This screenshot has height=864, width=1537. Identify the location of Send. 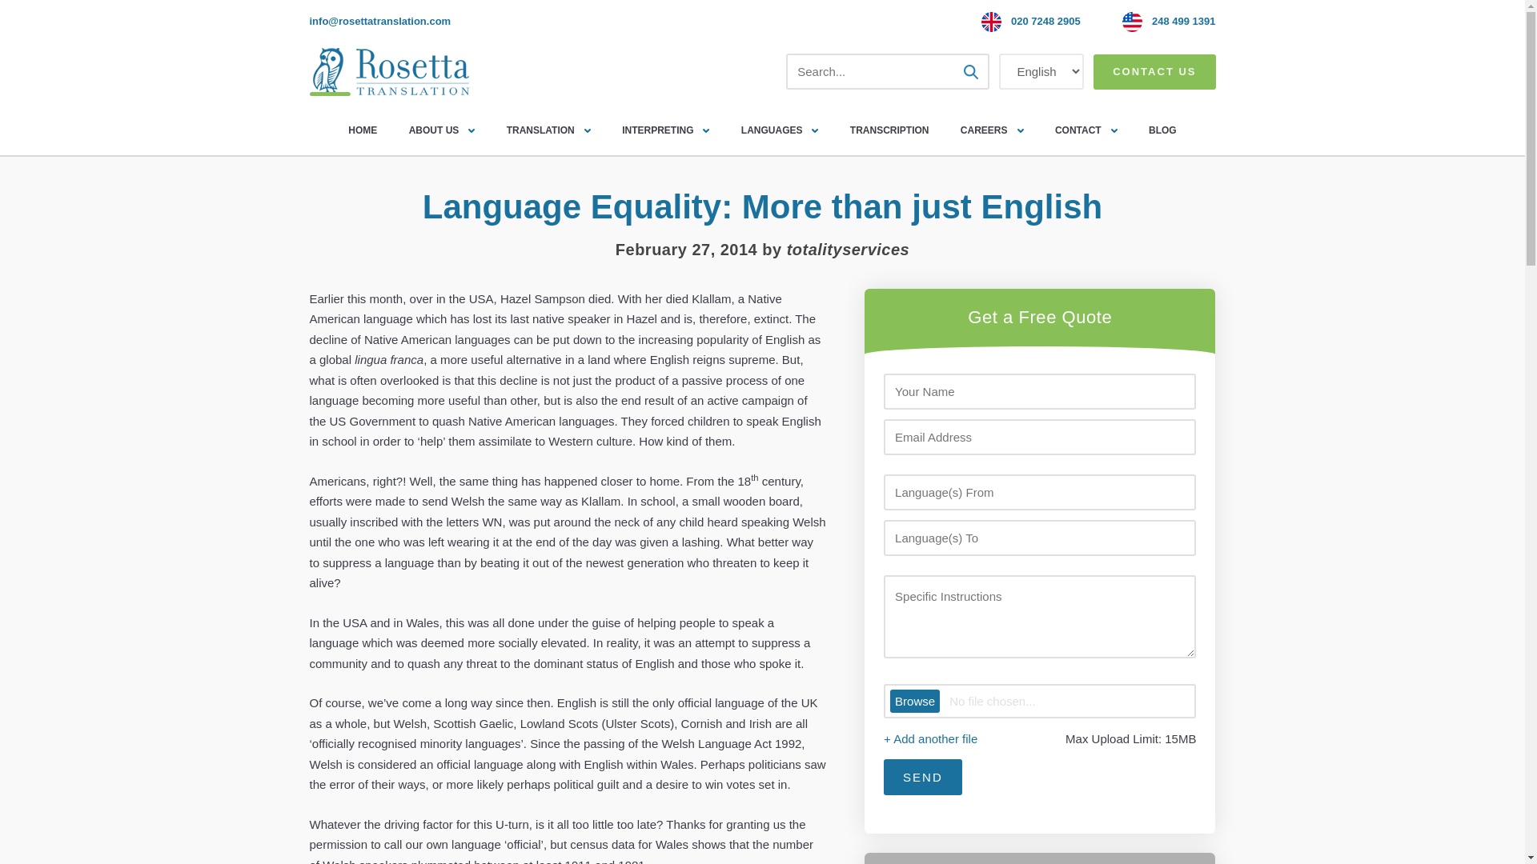
(922, 777).